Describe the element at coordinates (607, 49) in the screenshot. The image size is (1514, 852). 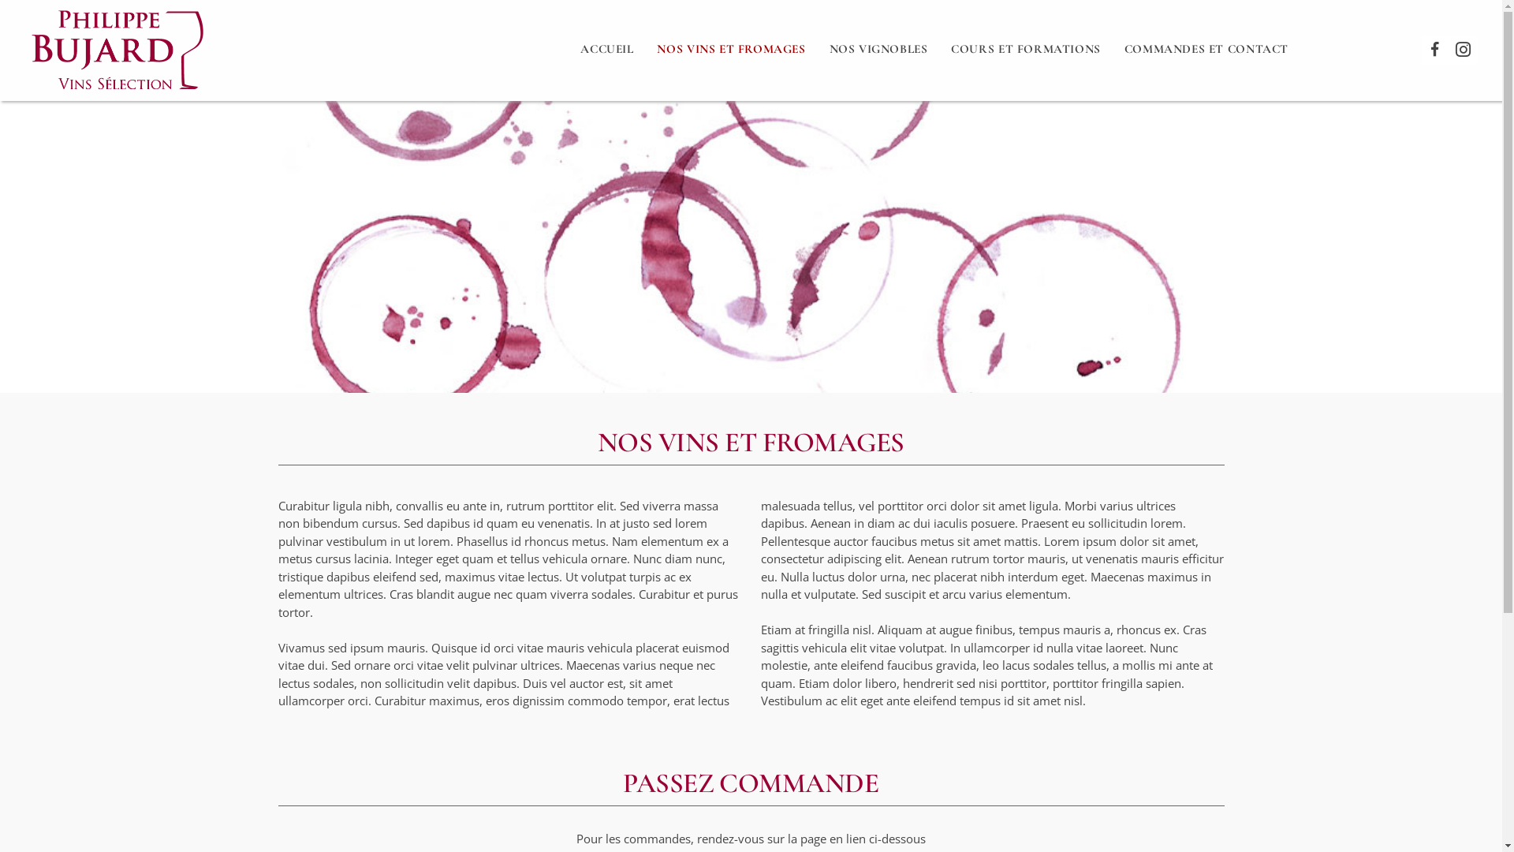
I see `ACCUEIL` at that location.